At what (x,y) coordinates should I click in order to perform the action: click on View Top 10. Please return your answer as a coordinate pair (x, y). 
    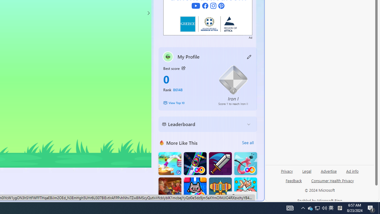
    Looking at the image, I should click on (186, 103).